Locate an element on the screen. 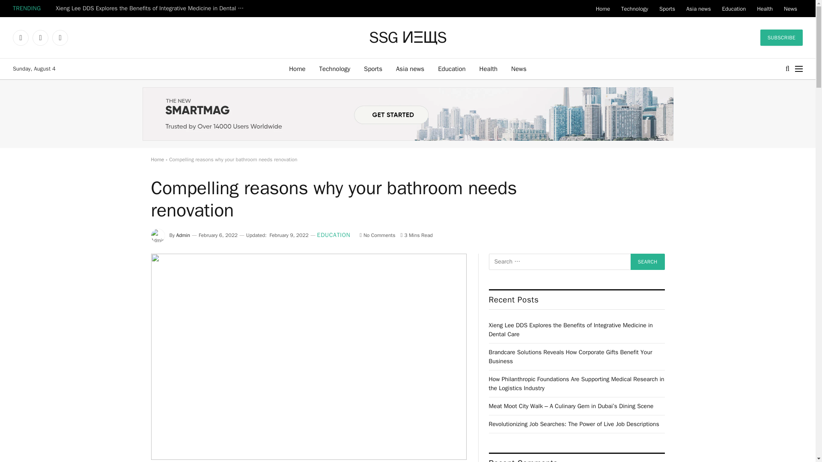  Home is located at coordinates (297, 68).